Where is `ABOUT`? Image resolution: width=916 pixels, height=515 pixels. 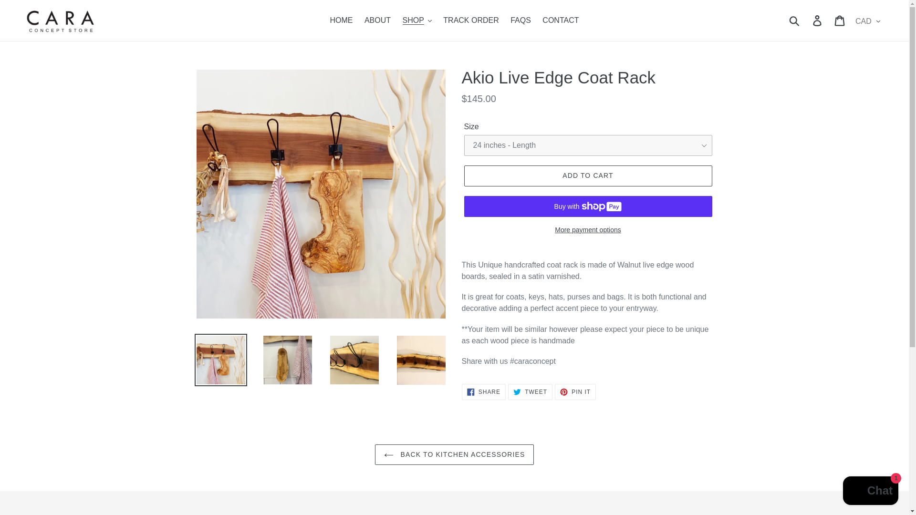 ABOUT is located at coordinates (378, 21).